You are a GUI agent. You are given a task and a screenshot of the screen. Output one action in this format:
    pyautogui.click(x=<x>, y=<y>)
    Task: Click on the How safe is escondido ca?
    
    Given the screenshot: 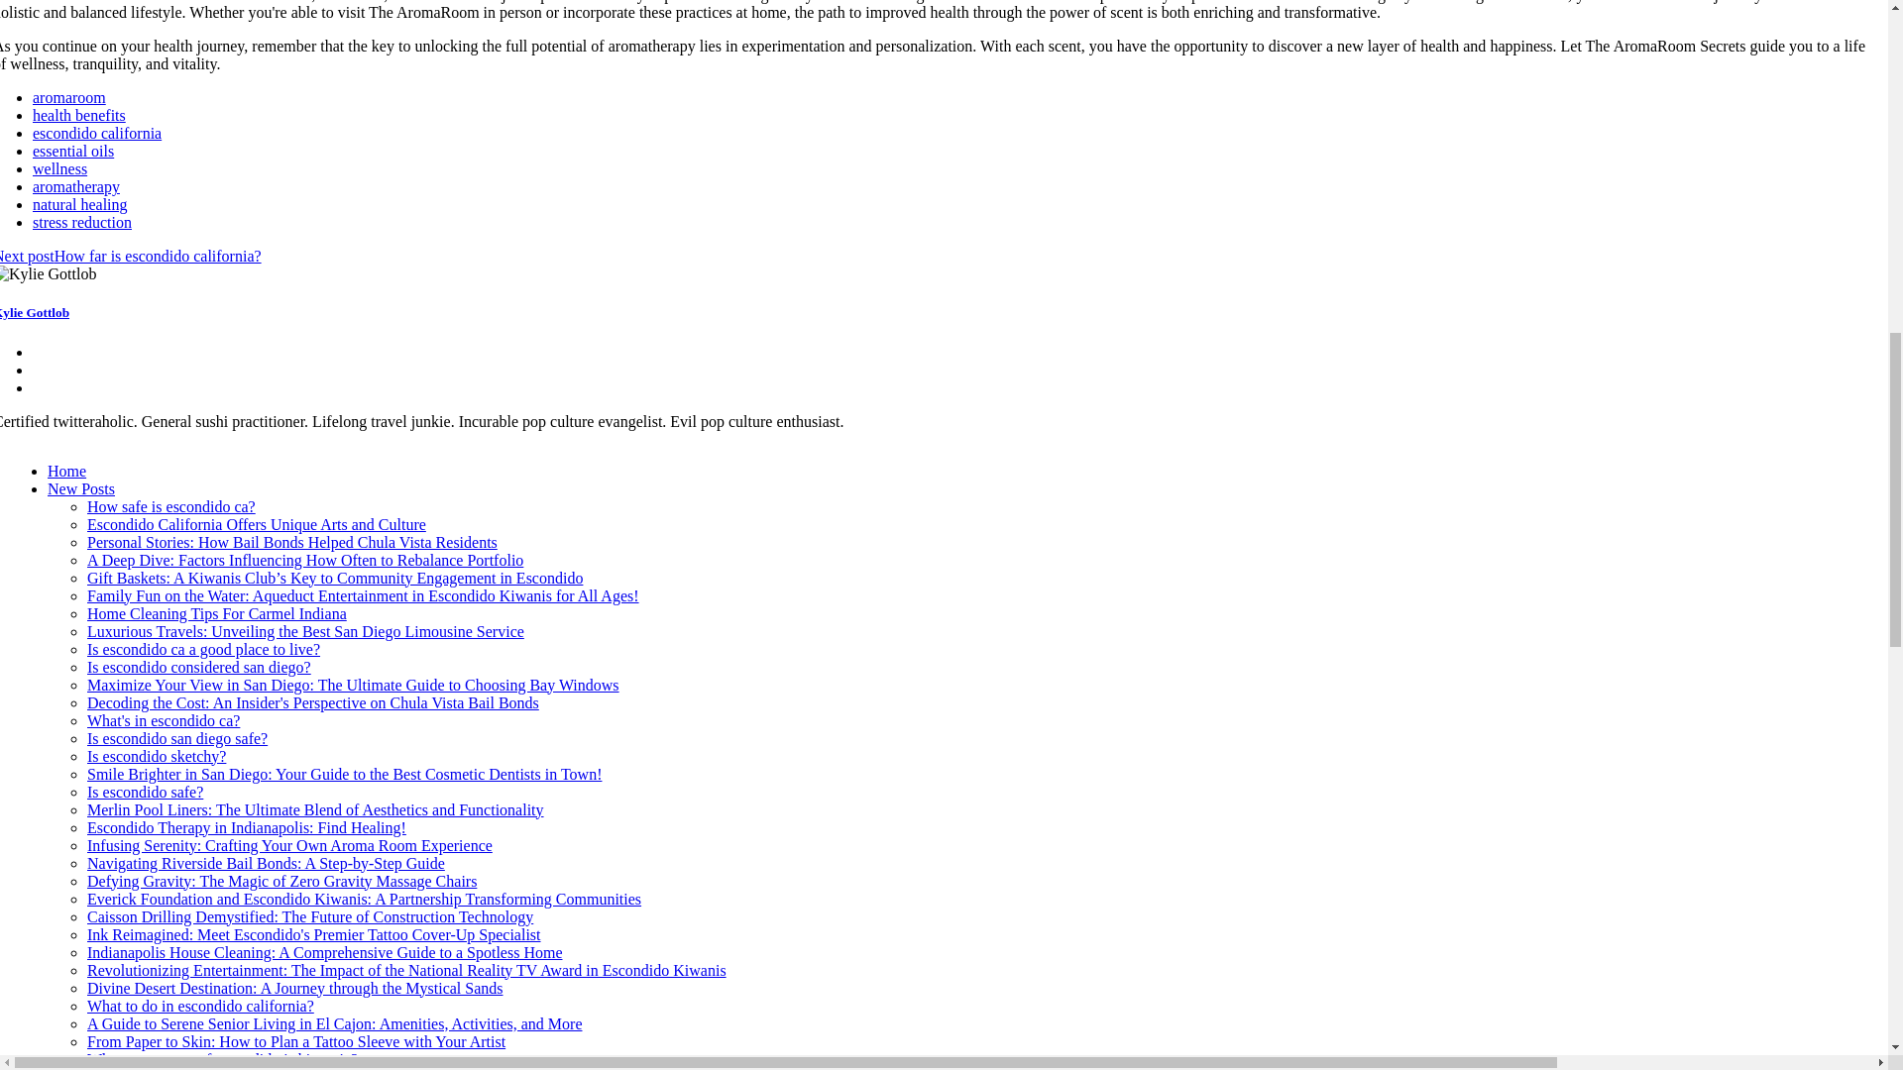 What is the action you would take?
    pyautogui.click(x=170, y=506)
    